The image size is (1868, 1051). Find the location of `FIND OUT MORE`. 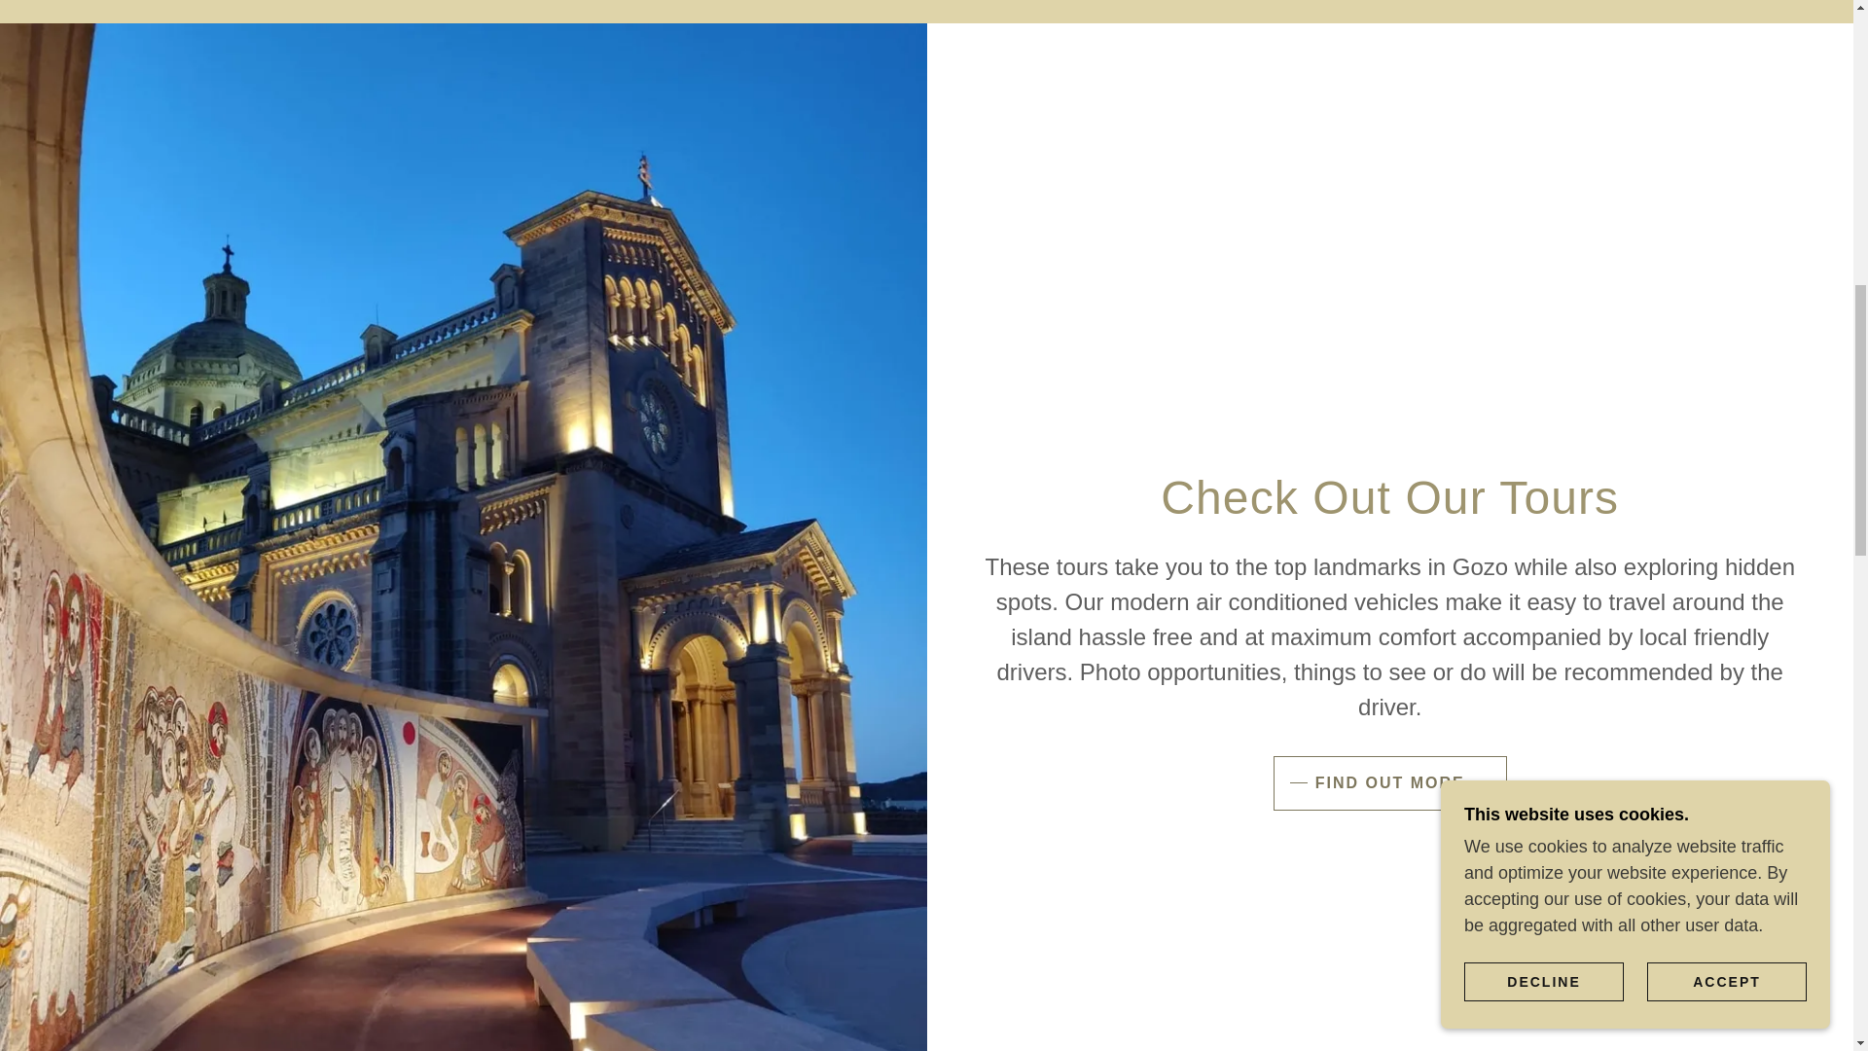

FIND OUT MORE is located at coordinates (1390, 782).